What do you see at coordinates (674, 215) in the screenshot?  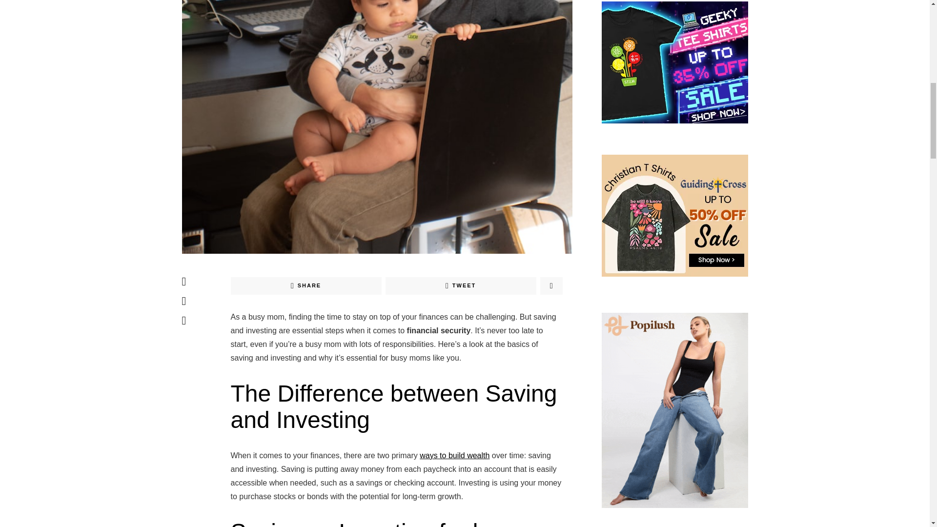 I see `christian t shirts` at bounding box center [674, 215].